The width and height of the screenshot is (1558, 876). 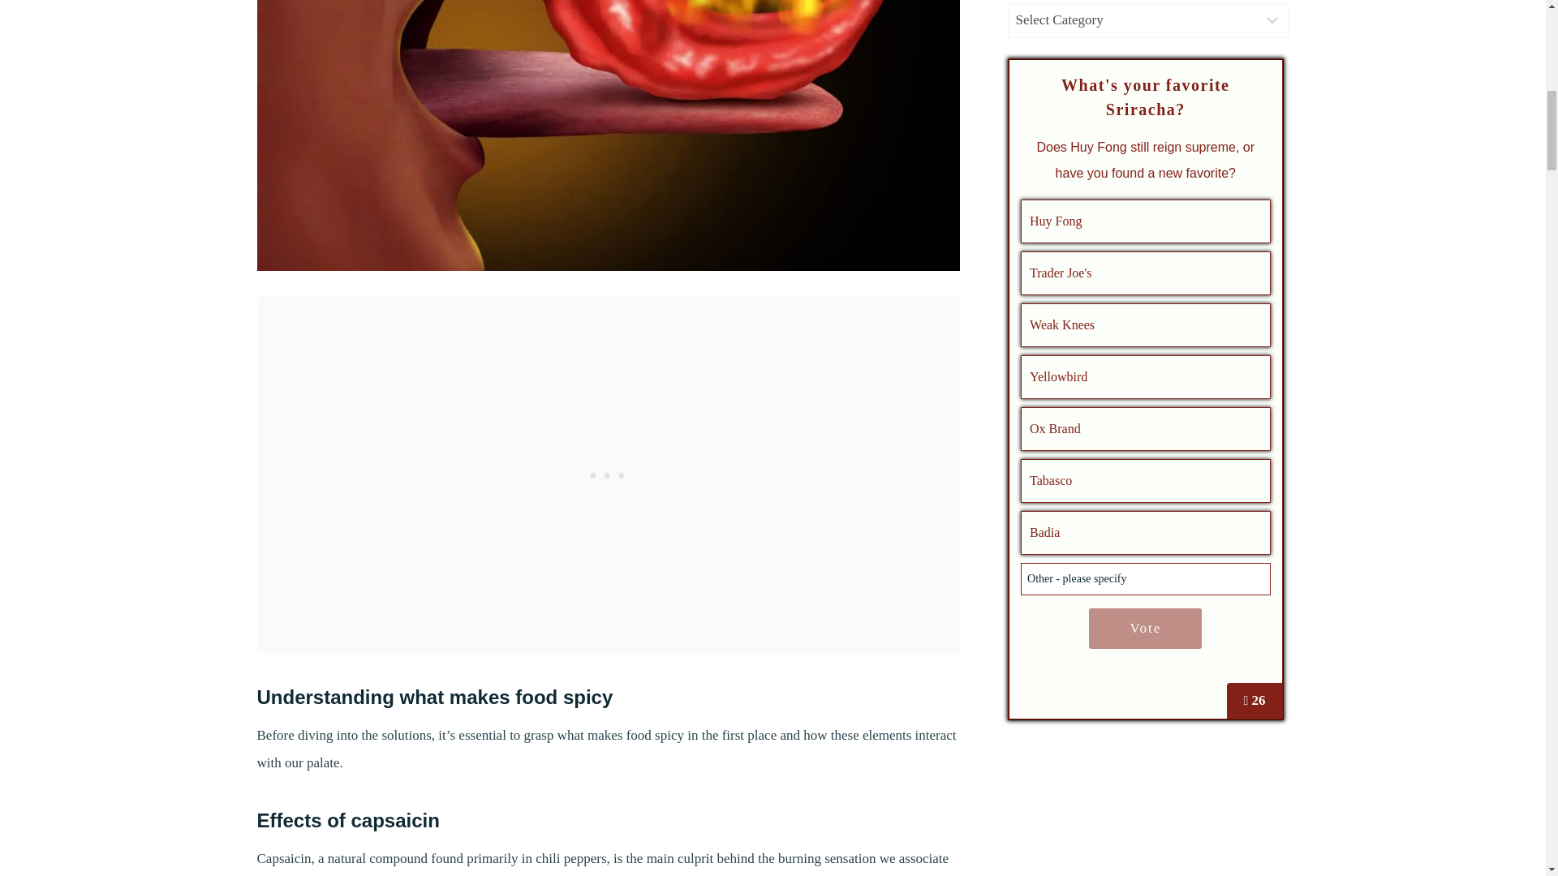 What do you see at coordinates (1145, 628) in the screenshot?
I see `Vote` at bounding box center [1145, 628].